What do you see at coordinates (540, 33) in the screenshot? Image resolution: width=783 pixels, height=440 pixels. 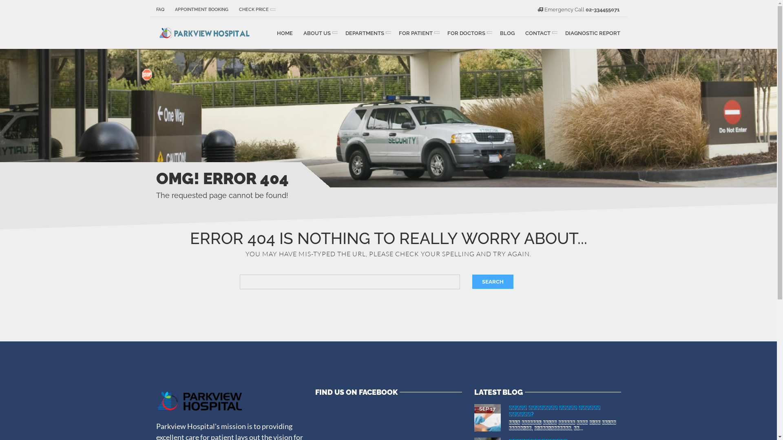 I see `CONTACT` at bounding box center [540, 33].